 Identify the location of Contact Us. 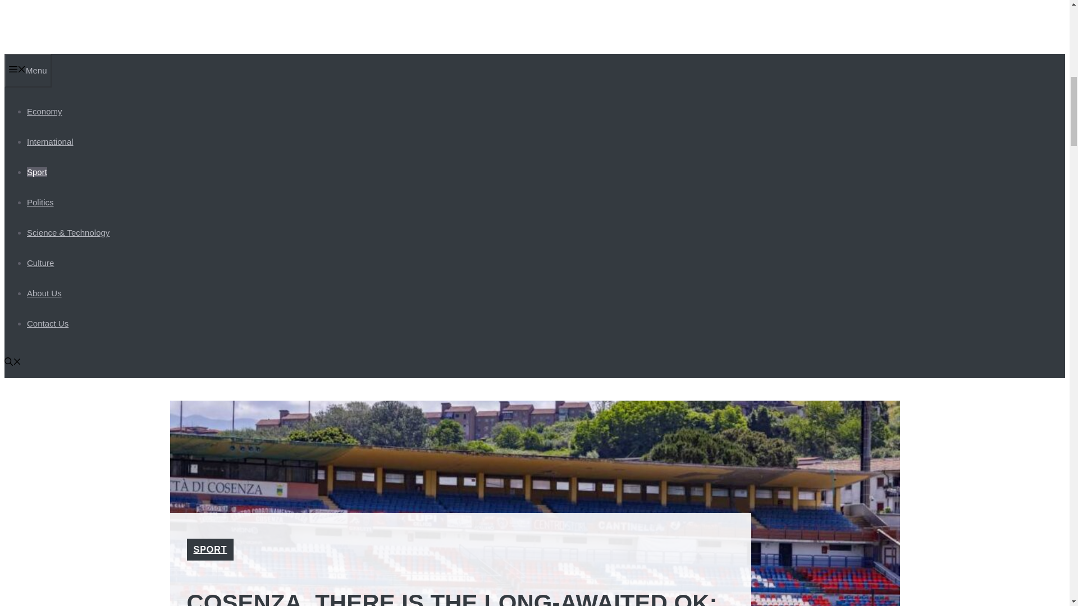
(48, 323).